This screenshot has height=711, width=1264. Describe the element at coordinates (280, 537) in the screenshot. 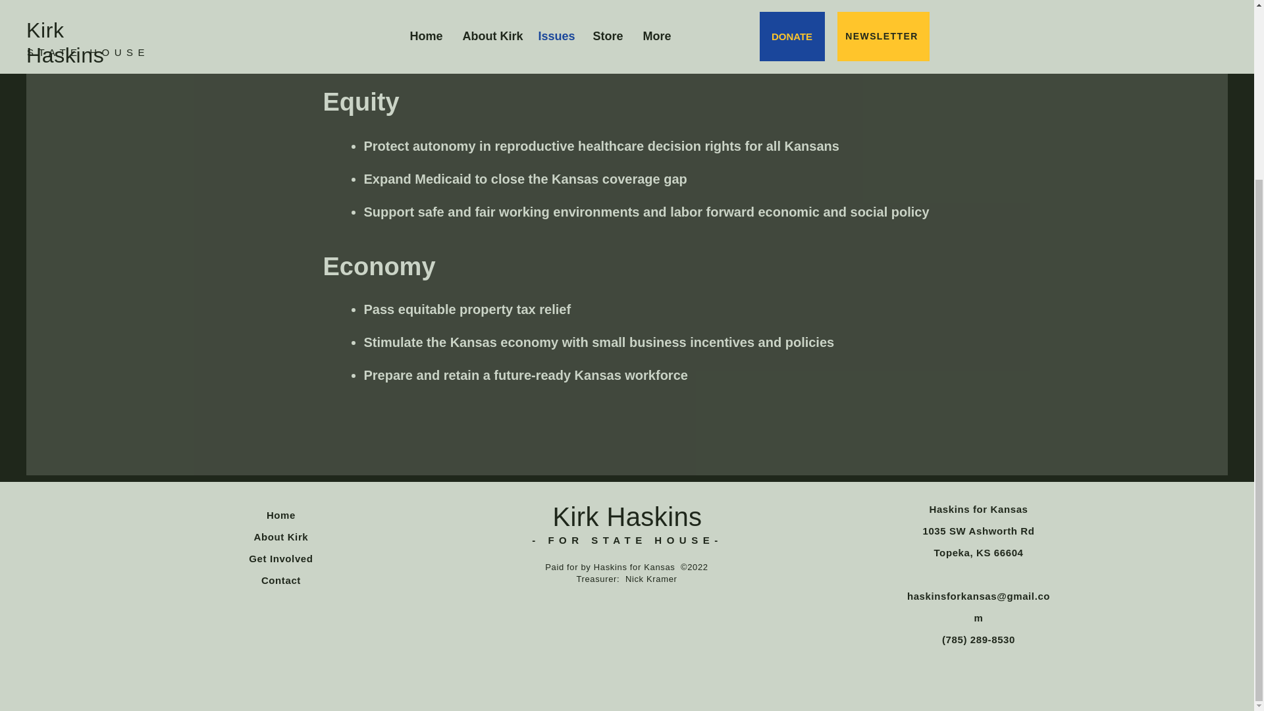

I see `About Kirk` at that location.